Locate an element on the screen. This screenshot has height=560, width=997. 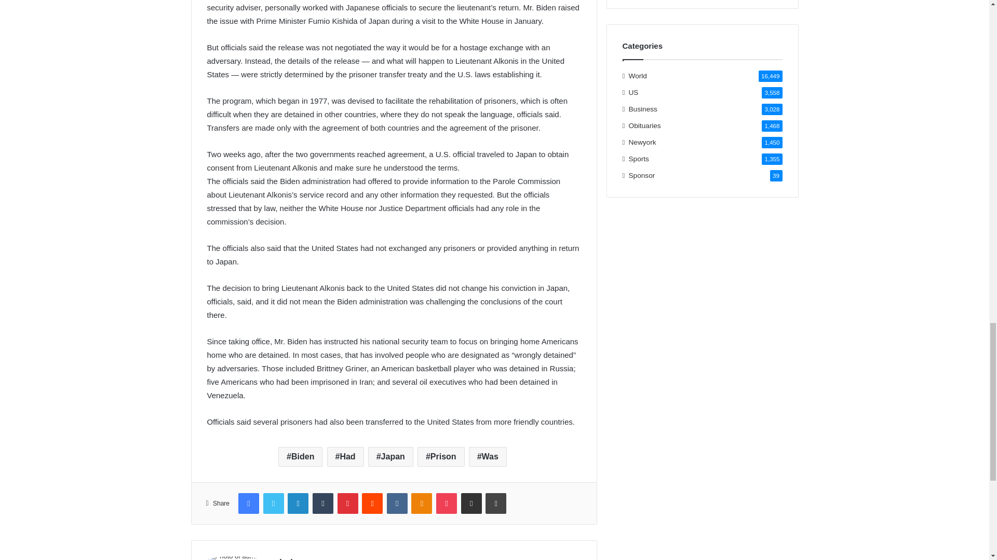
Tumblr is located at coordinates (323, 503).